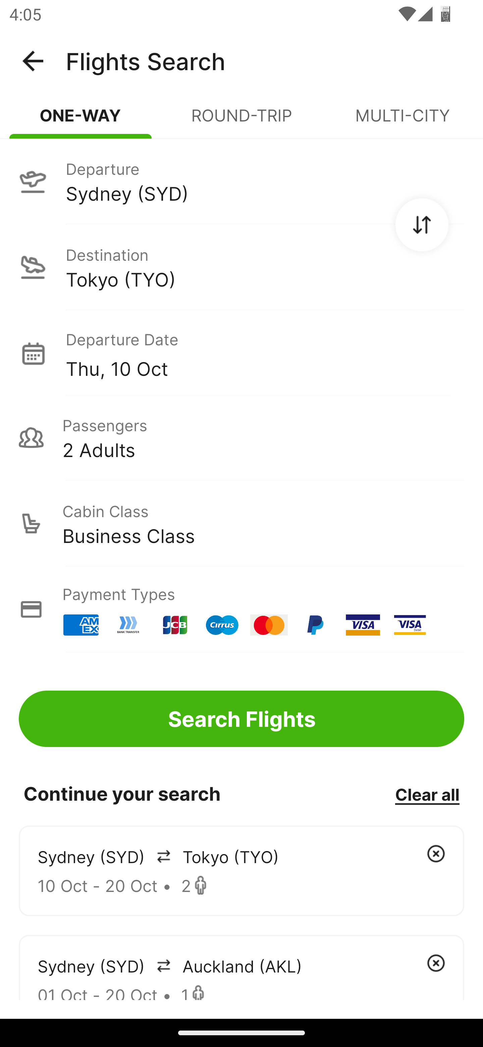  What do you see at coordinates (241, 438) in the screenshot?
I see `Passengers 2 Adults` at bounding box center [241, 438].